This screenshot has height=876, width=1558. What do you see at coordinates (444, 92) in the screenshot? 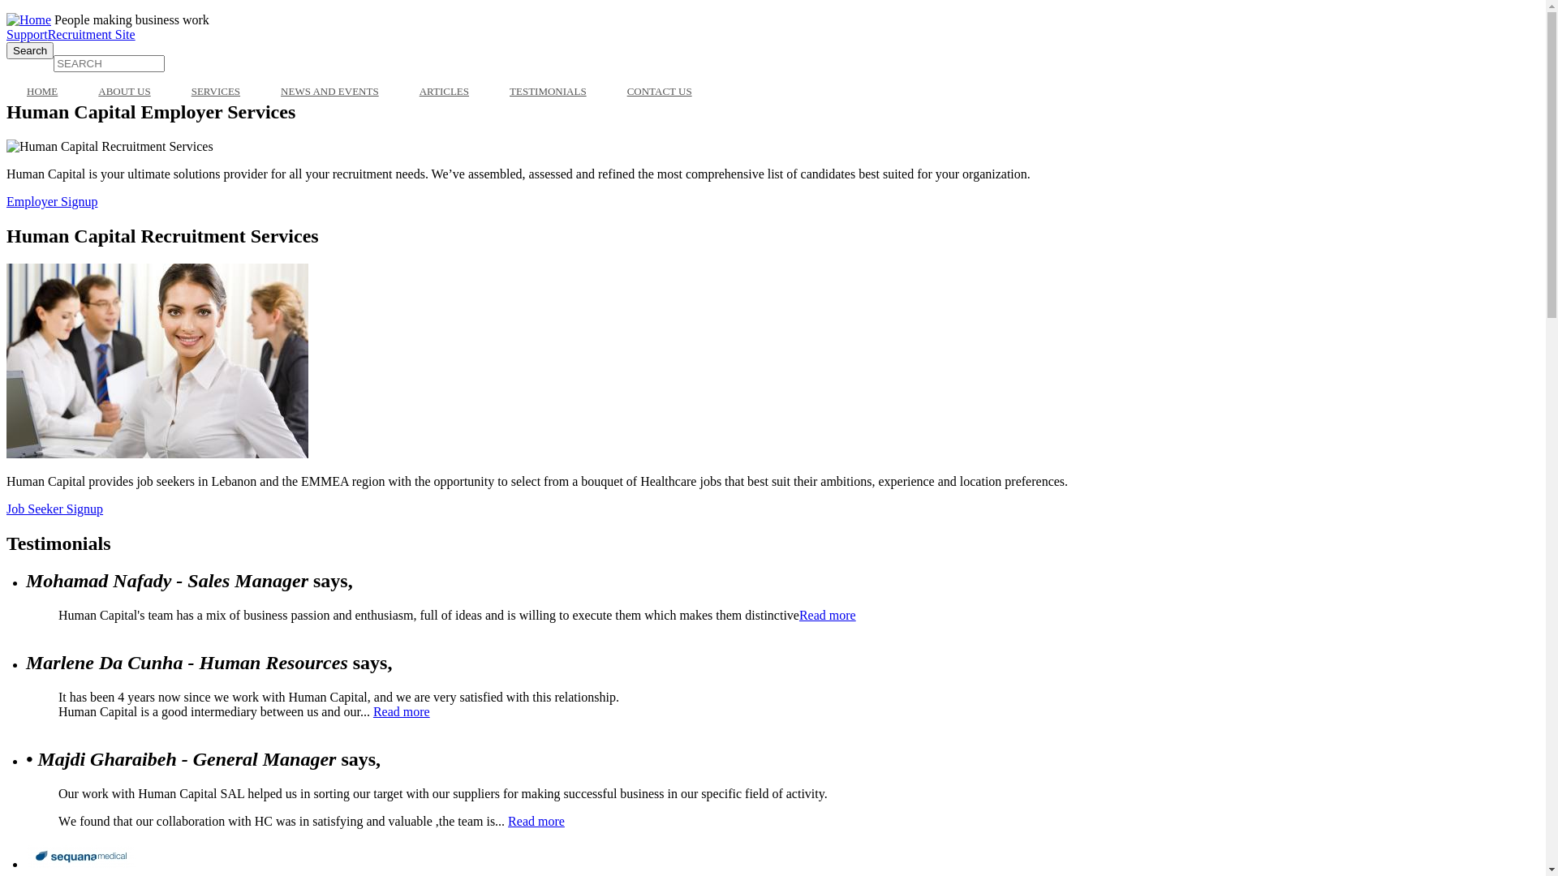
I see `ARTICLES` at bounding box center [444, 92].